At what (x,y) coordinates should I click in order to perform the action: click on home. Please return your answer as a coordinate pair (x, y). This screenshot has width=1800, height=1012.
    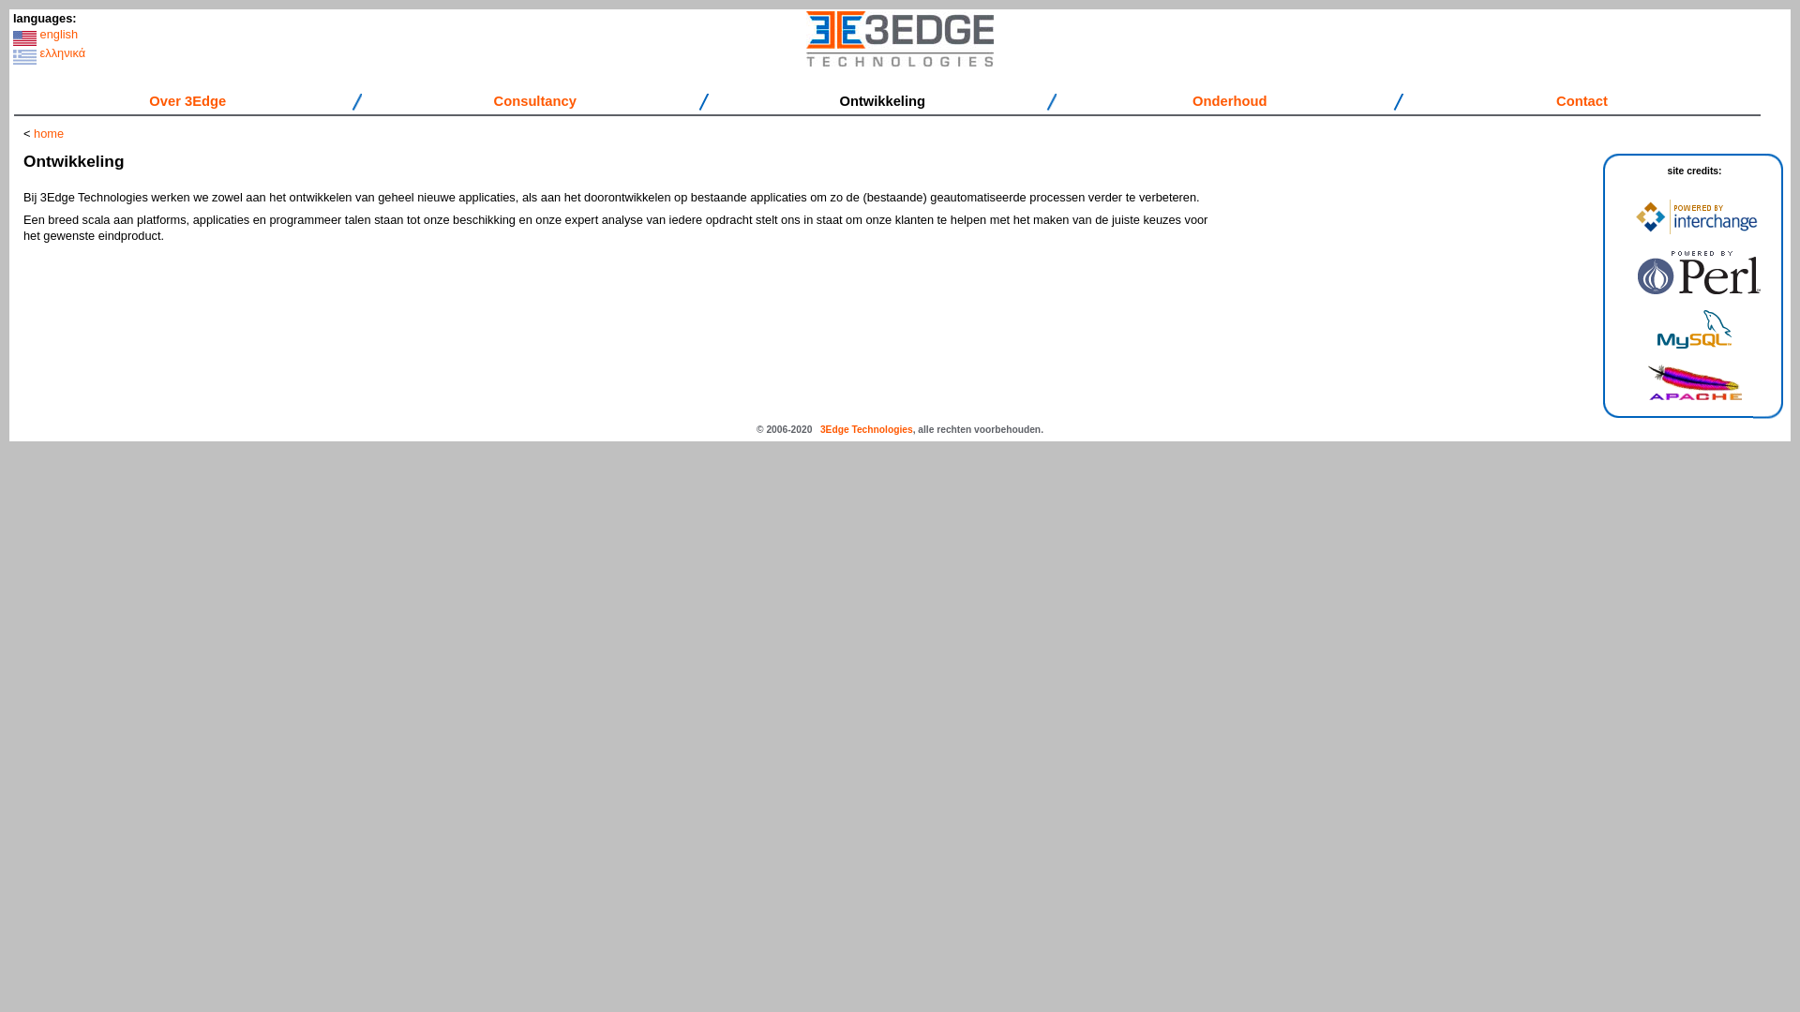
    Looking at the image, I should click on (49, 133).